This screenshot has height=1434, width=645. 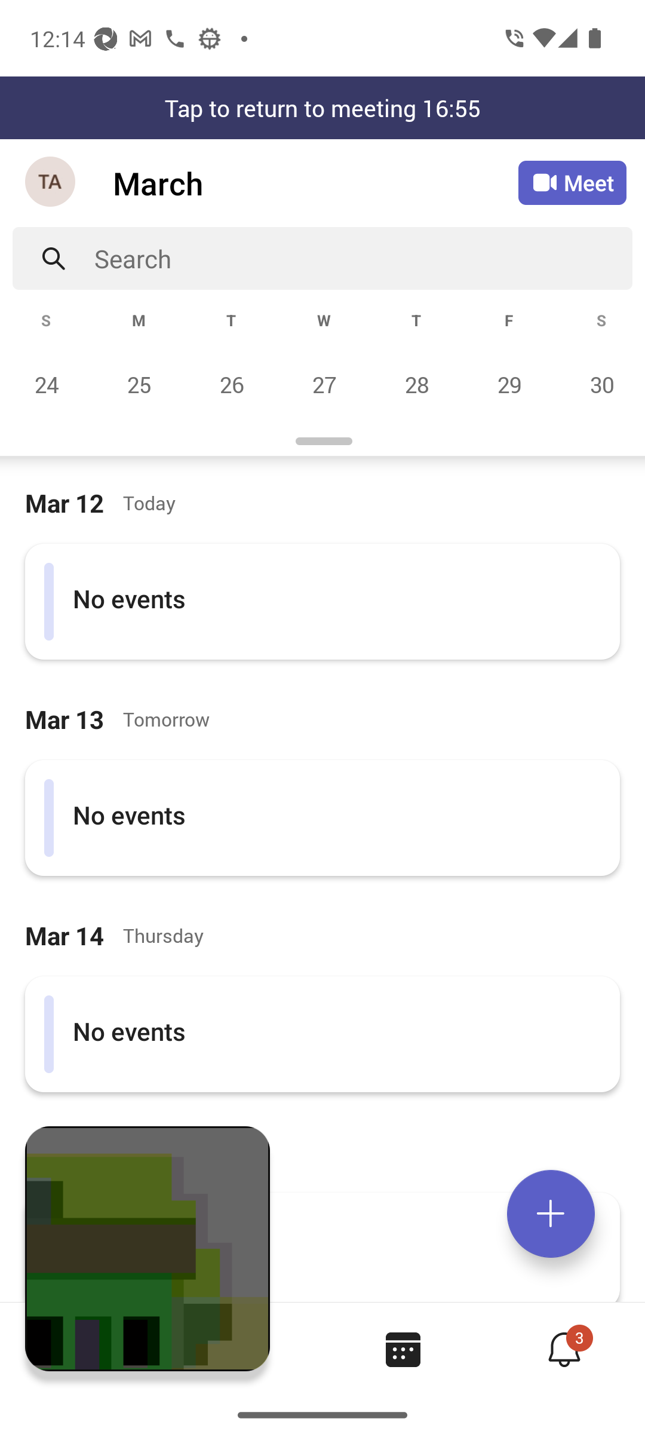 I want to click on Tap to return to meeting 16:55, so click(x=322, y=108).